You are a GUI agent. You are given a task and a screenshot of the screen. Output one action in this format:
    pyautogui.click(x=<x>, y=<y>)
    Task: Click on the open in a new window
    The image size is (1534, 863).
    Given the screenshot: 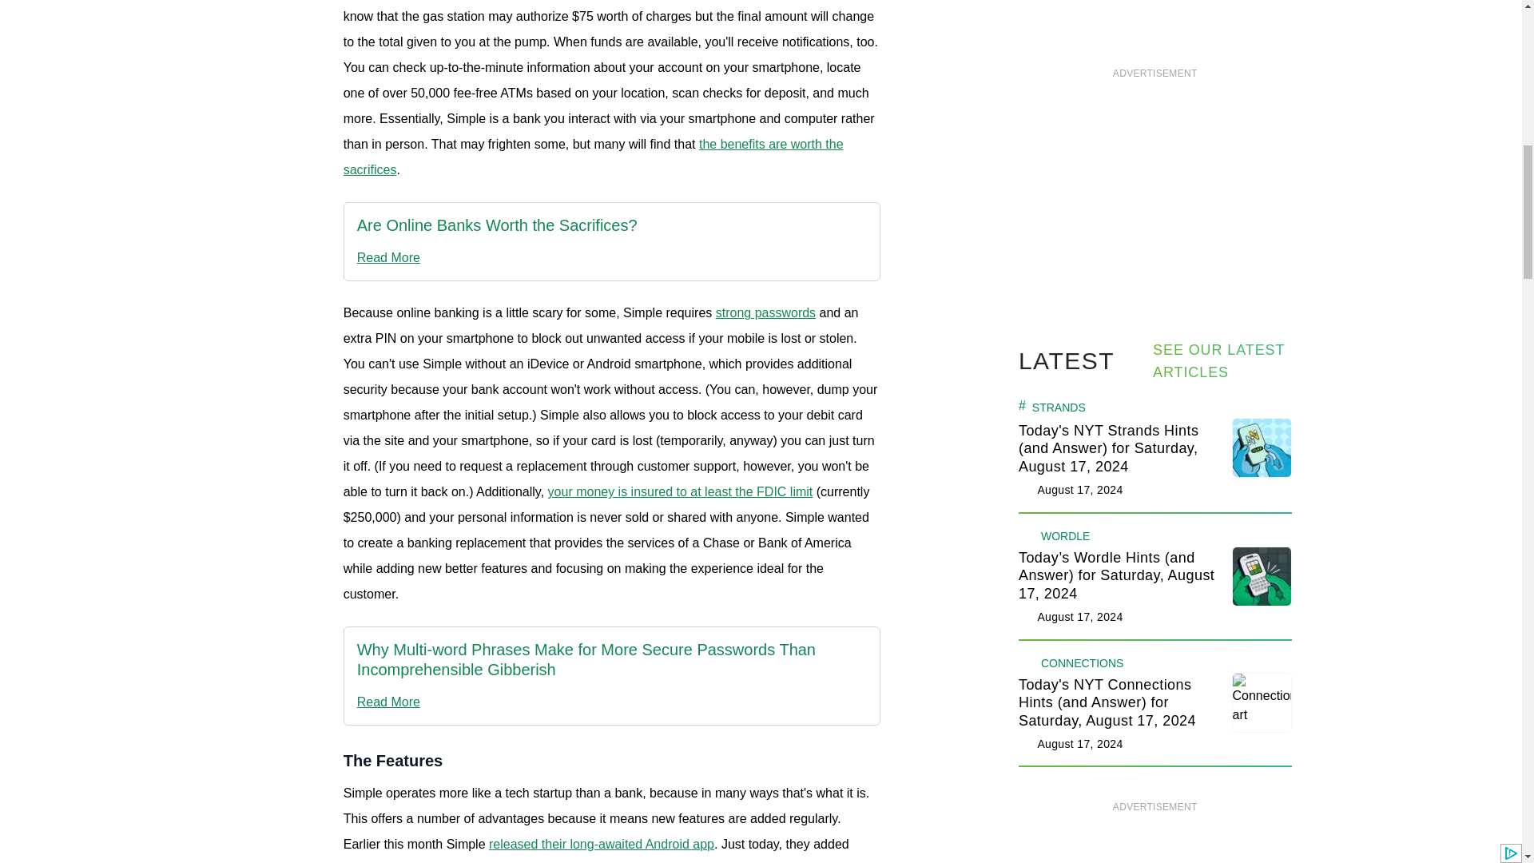 What is the action you would take?
    pyautogui.click(x=765, y=312)
    